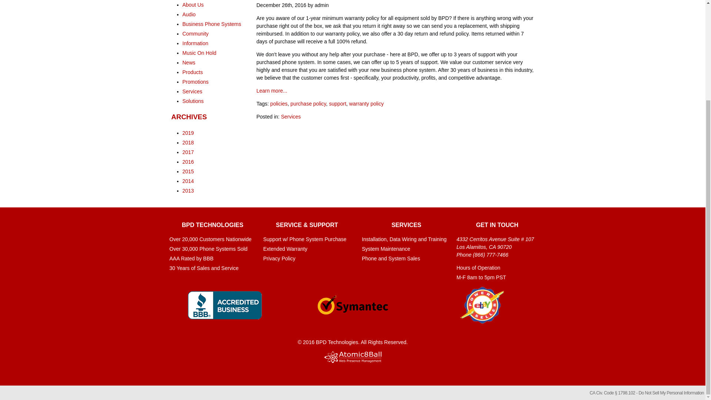 The image size is (711, 400). What do you see at coordinates (307, 249) in the screenshot?
I see `Extended Warranty` at bounding box center [307, 249].